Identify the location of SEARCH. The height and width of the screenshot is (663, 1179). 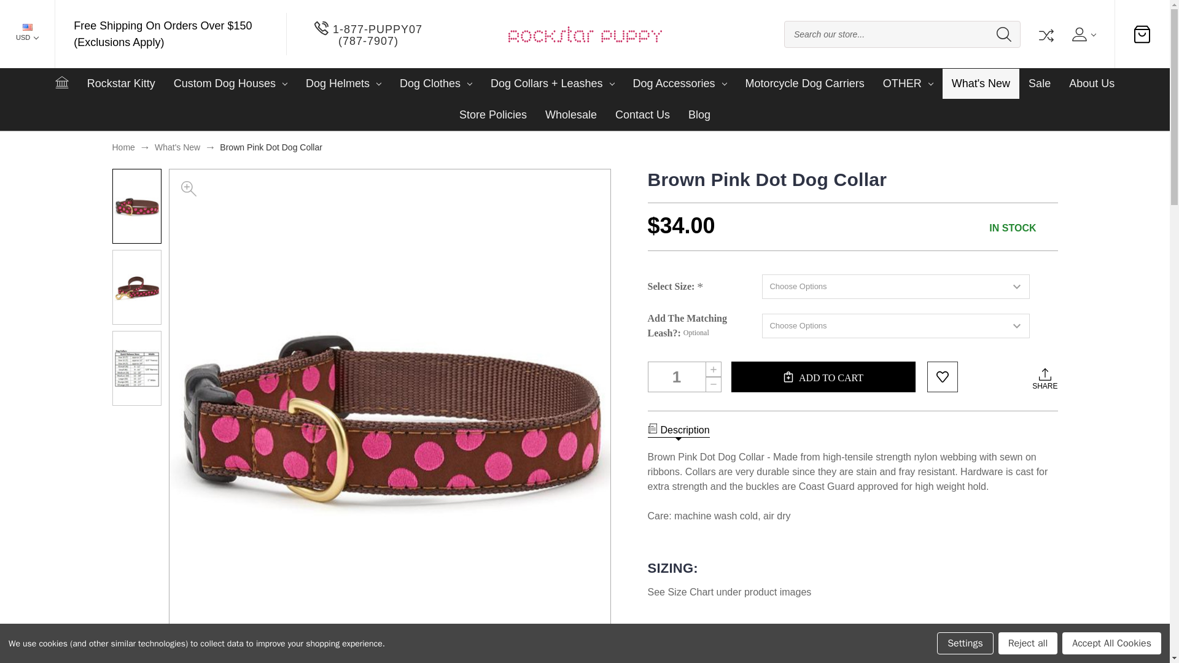
(1003, 34).